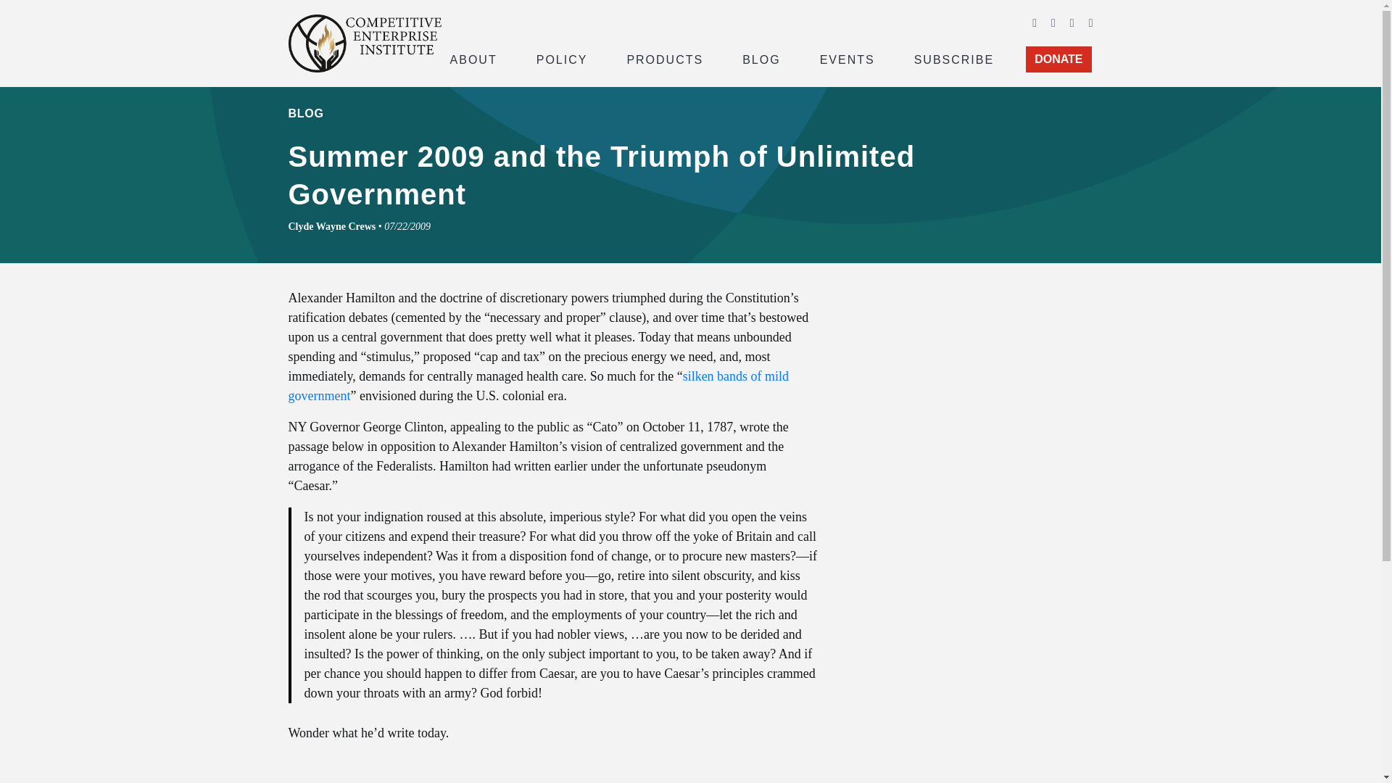 This screenshot has height=783, width=1392. Describe the element at coordinates (954, 58) in the screenshot. I see `SUBSCRIBE` at that location.